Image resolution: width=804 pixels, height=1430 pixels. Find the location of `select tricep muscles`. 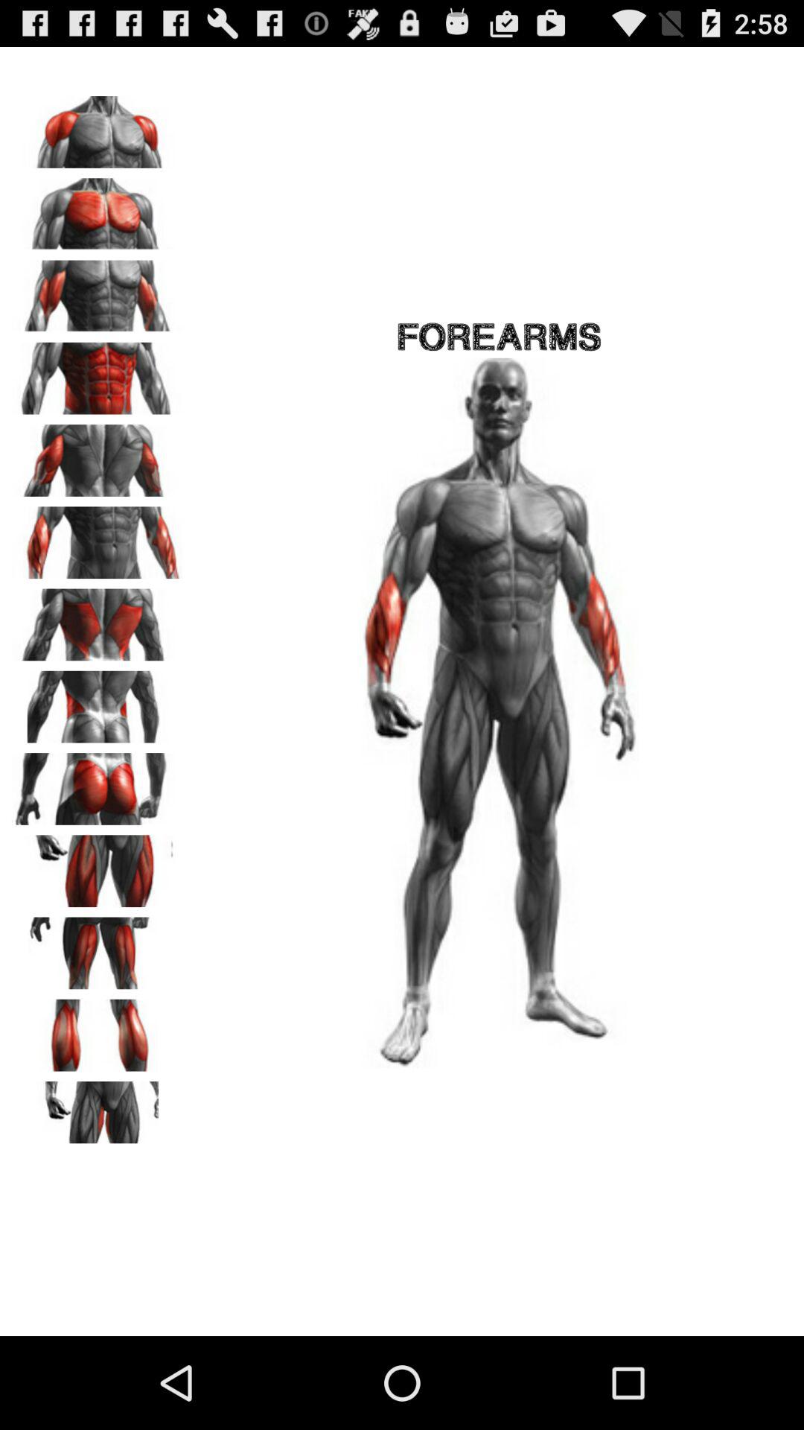

select tricep muscles is located at coordinates (98, 455).